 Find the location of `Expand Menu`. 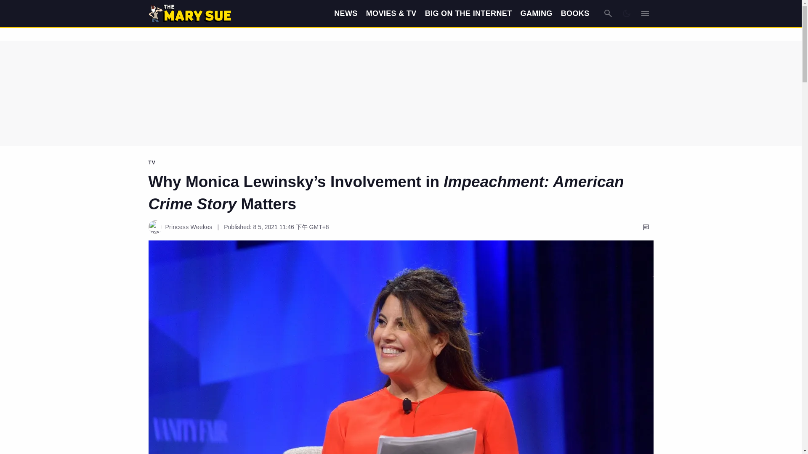

Expand Menu is located at coordinates (645, 13).